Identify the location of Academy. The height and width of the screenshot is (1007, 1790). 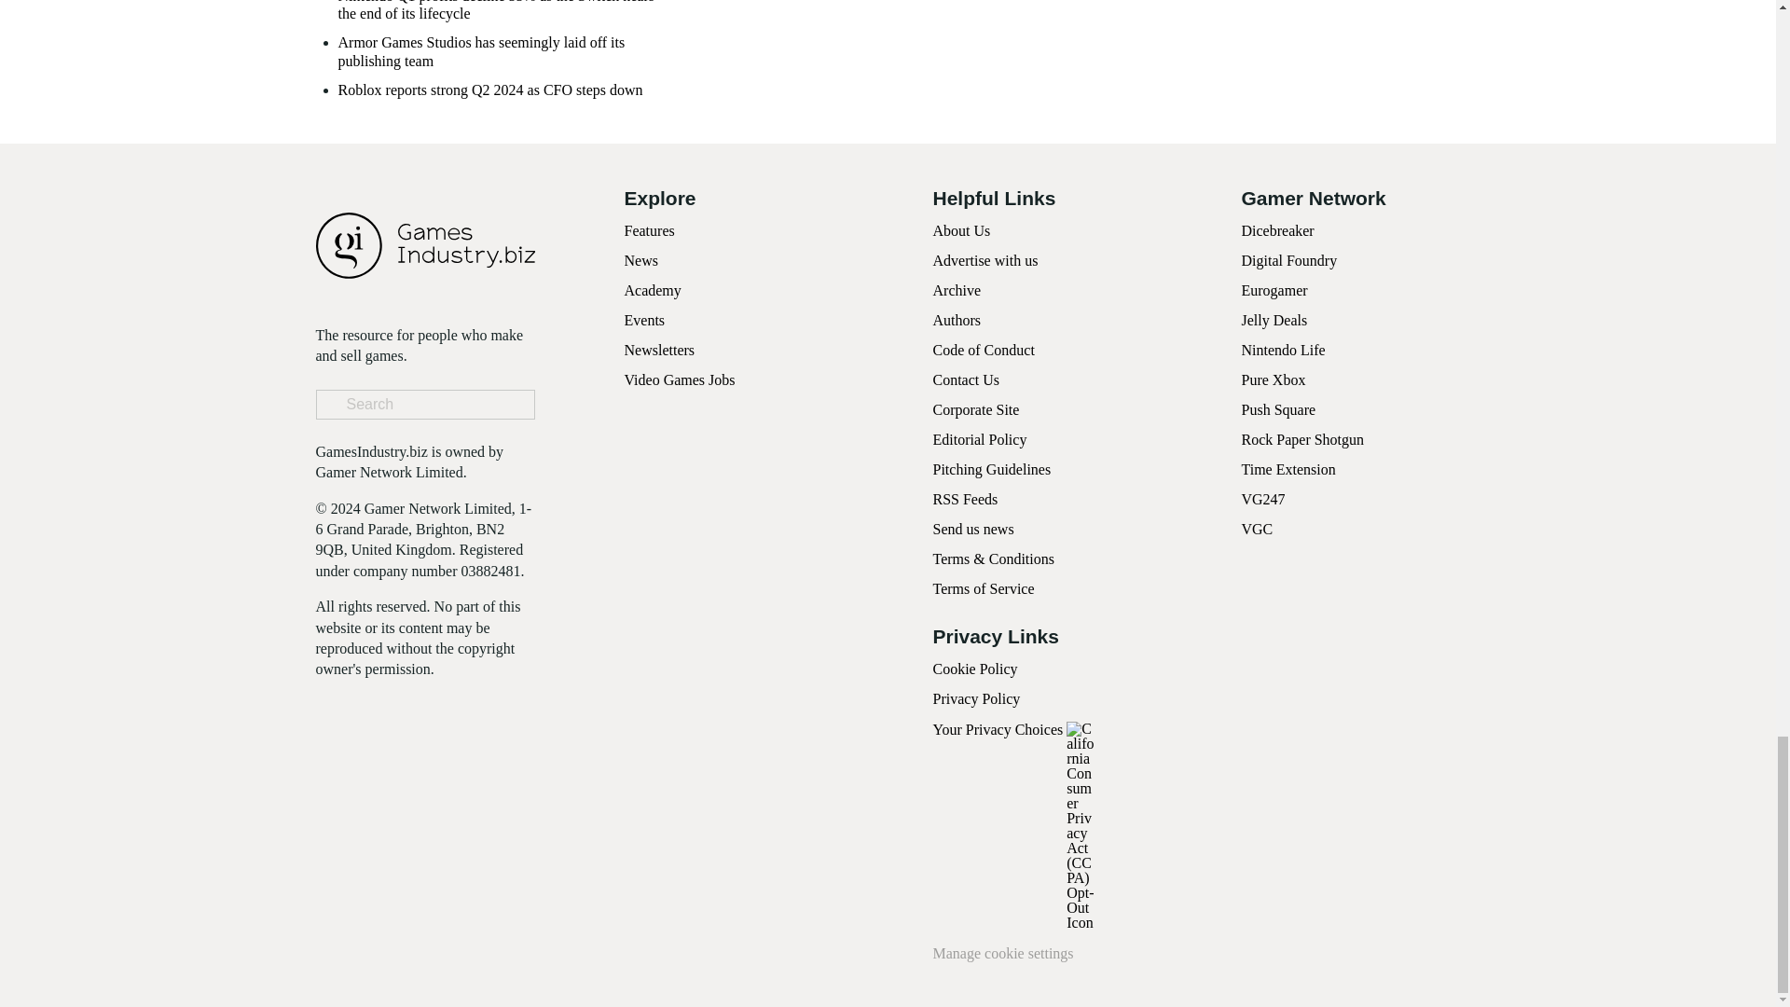
(653, 481).